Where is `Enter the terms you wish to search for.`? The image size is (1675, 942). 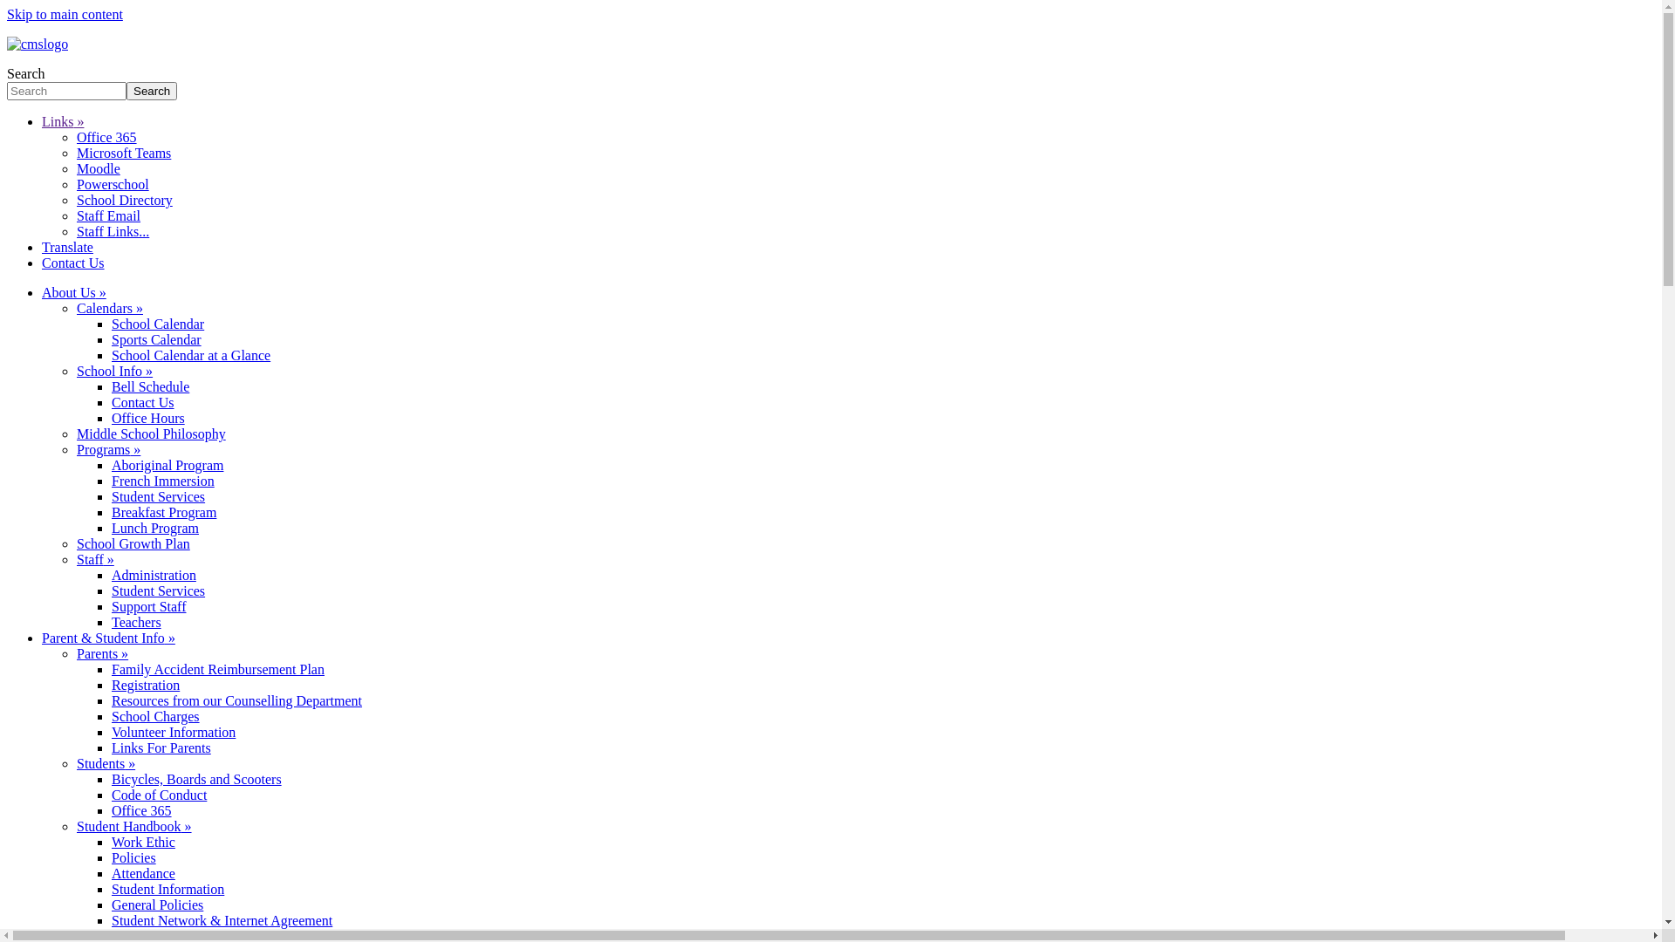
Enter the terms you wish to search for. is located at coordinates (66, 91).